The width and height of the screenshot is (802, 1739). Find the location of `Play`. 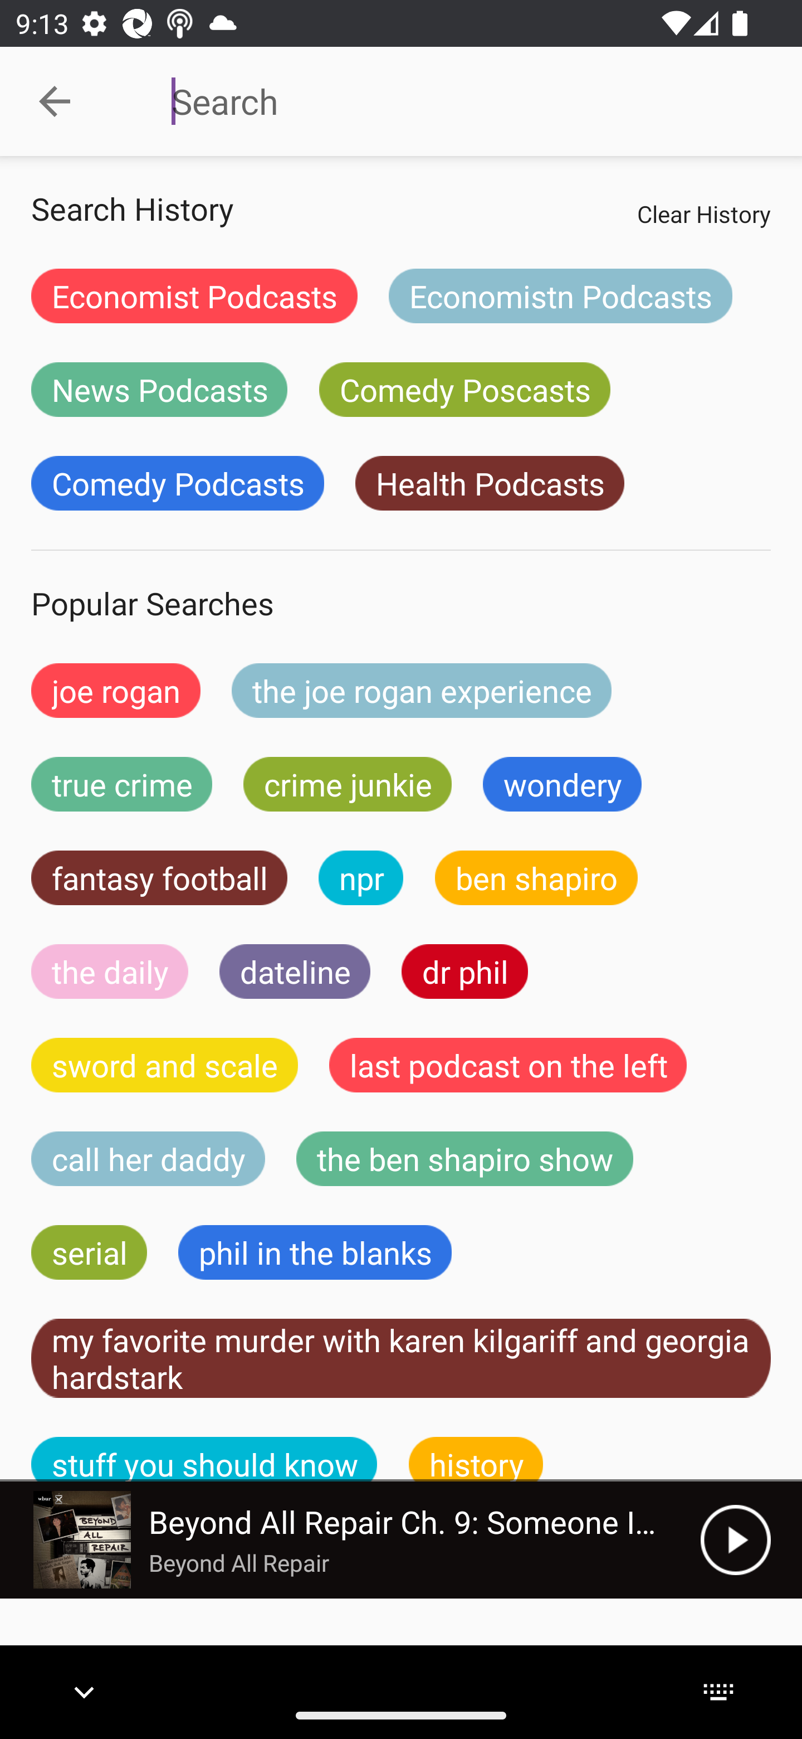

Play is located at coordinates (735, 1539).